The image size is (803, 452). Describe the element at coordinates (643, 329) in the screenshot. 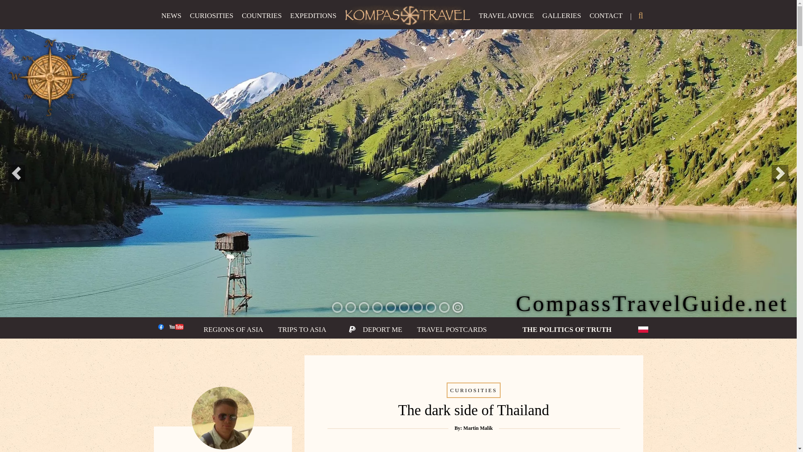

I see `Polish` at that location.